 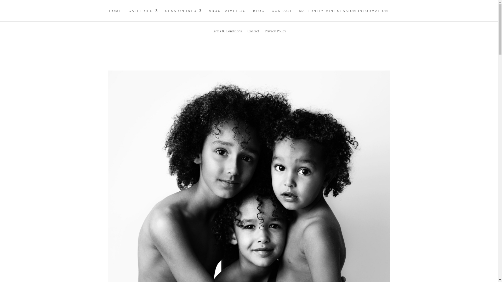 What do you see at coordinates (282, 15) in the screenshot?
I see `CONTACT` at bounding box center [282, 15].